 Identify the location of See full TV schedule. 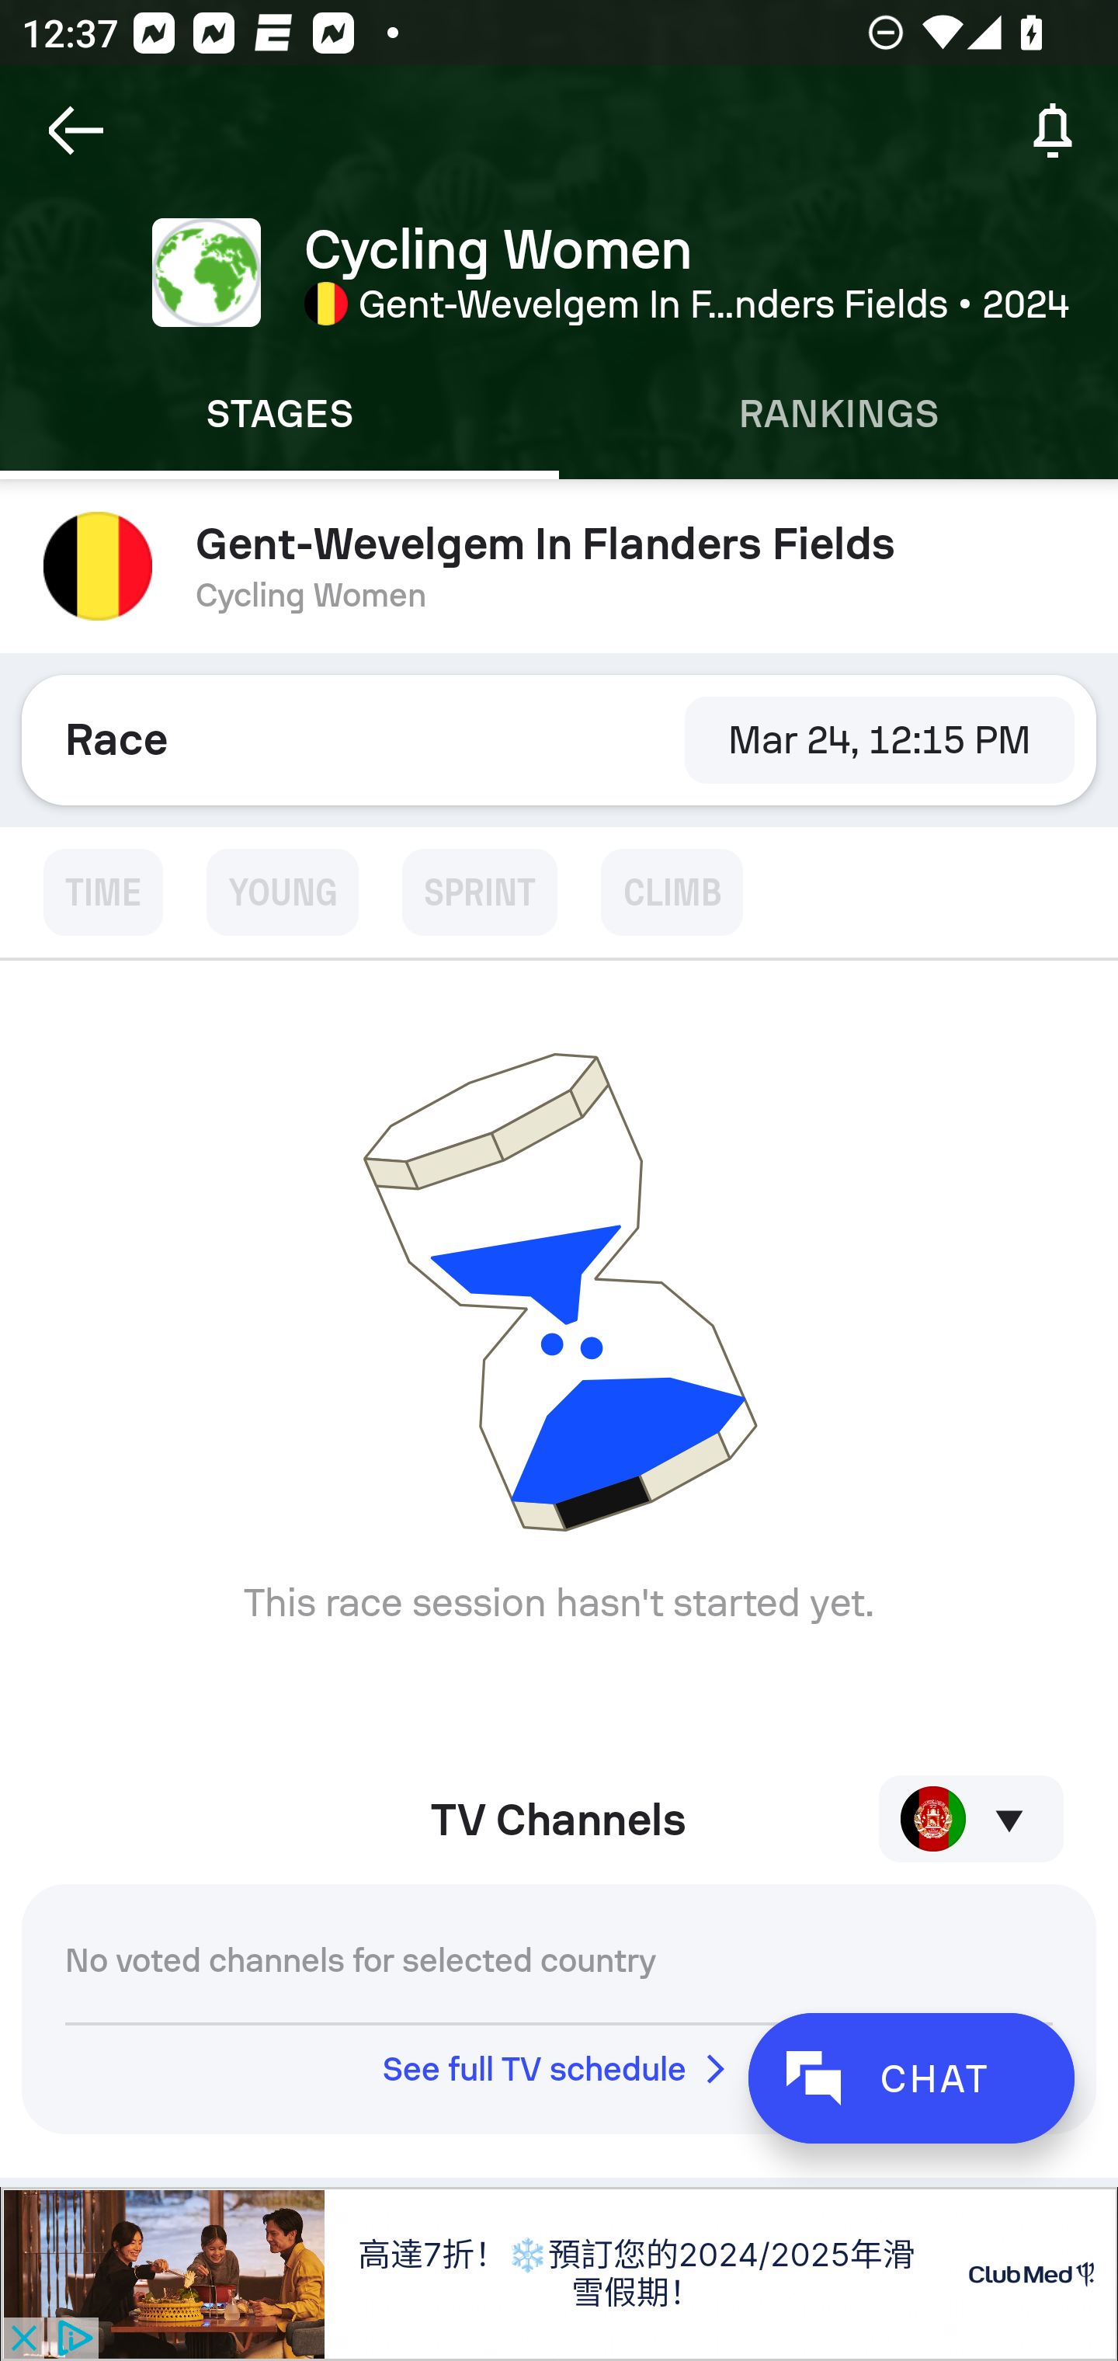
(559, 2069).